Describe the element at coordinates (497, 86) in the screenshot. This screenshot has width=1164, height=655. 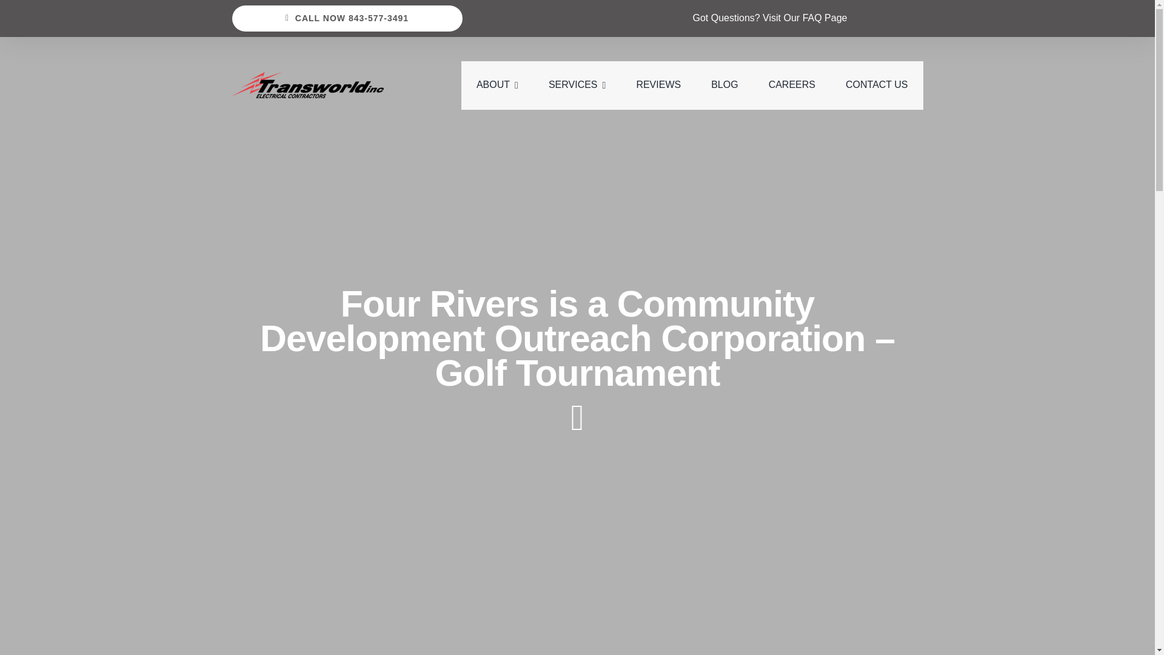
I see `ABOUT` at that location.